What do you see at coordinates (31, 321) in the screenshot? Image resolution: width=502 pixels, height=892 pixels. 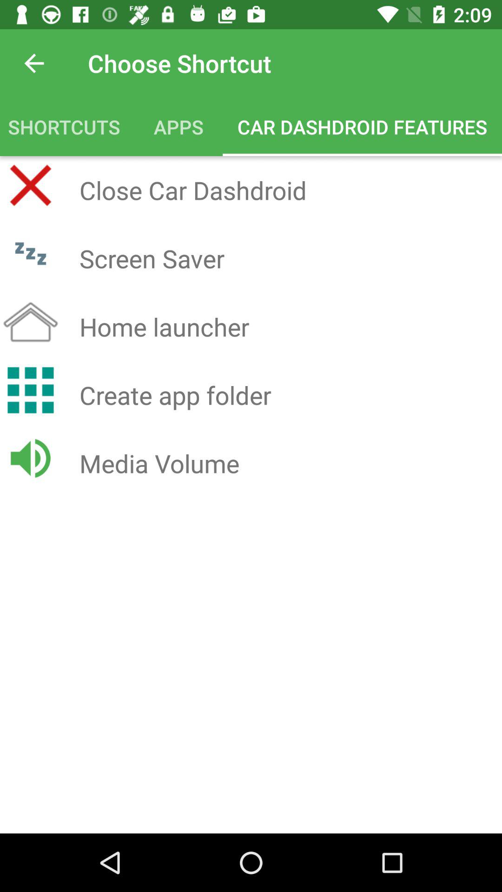 I see `click on the home icon beside home launcher` at bounding box center [31, 321].